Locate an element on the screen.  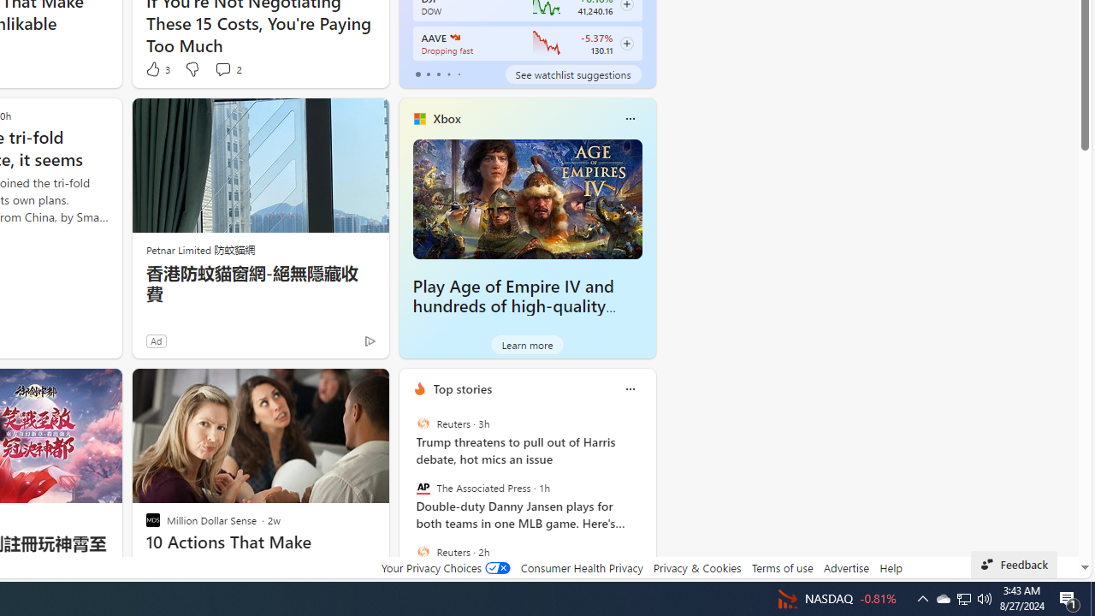
Your Privacy Choices is located at coordinates (445, 567).